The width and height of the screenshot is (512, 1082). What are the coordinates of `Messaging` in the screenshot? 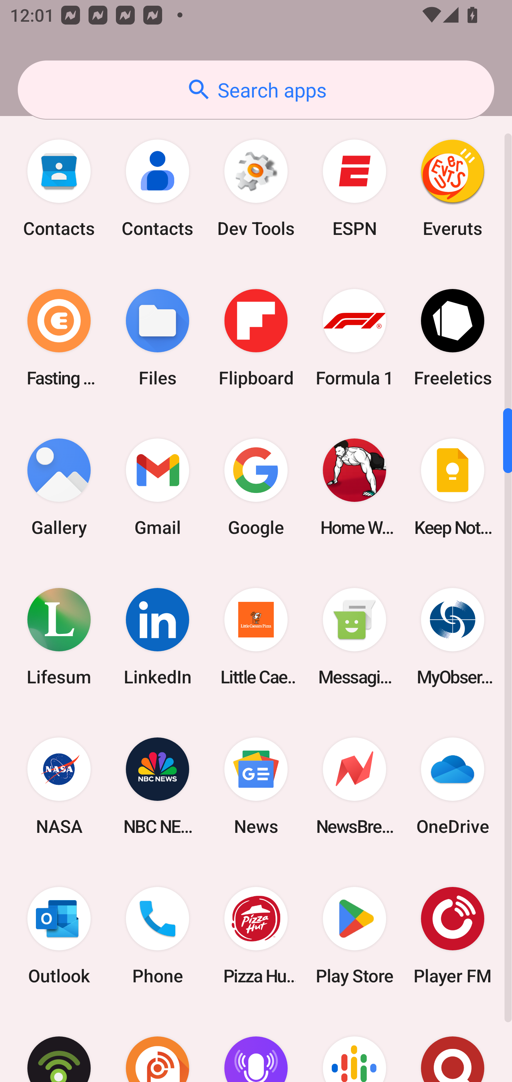 It's located at (354, 636).